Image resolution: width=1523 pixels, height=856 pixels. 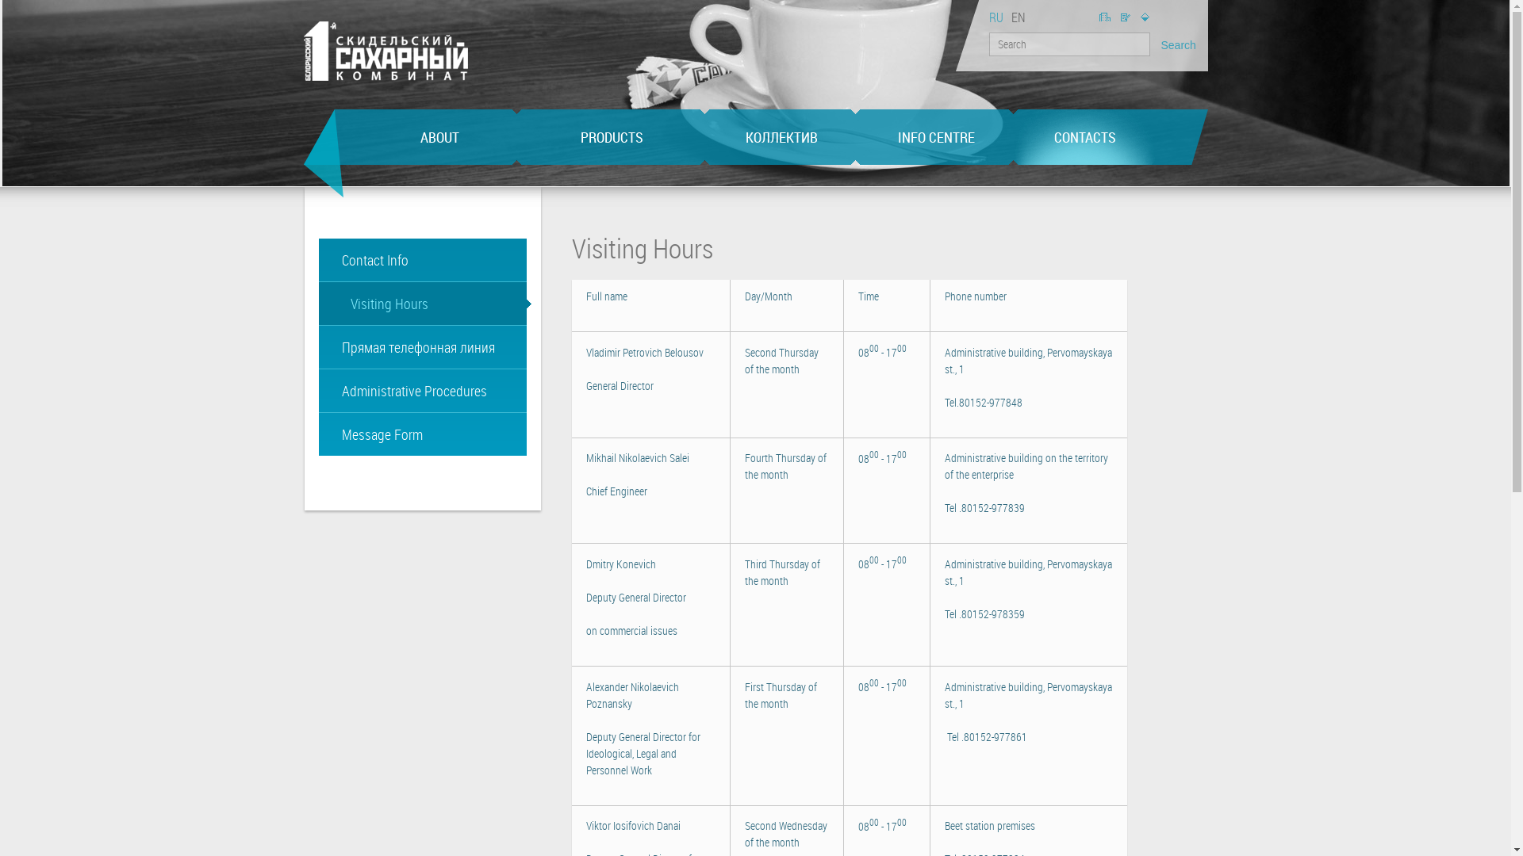 What do you see at coordinates (1105, 17) in the screenshot?
I see `Home page` at bounding box center [1105, 17].